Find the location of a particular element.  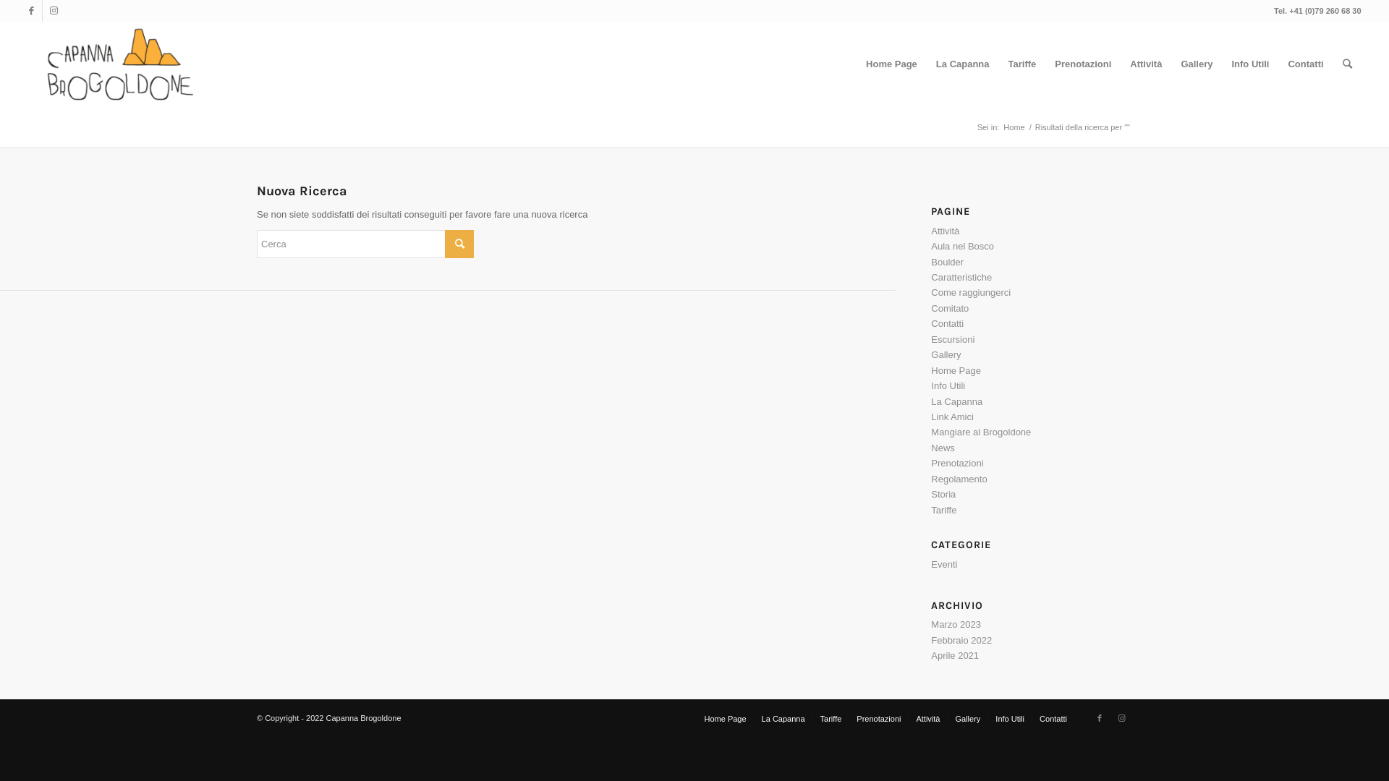

La Capanna is located at coordinates (956, 402).